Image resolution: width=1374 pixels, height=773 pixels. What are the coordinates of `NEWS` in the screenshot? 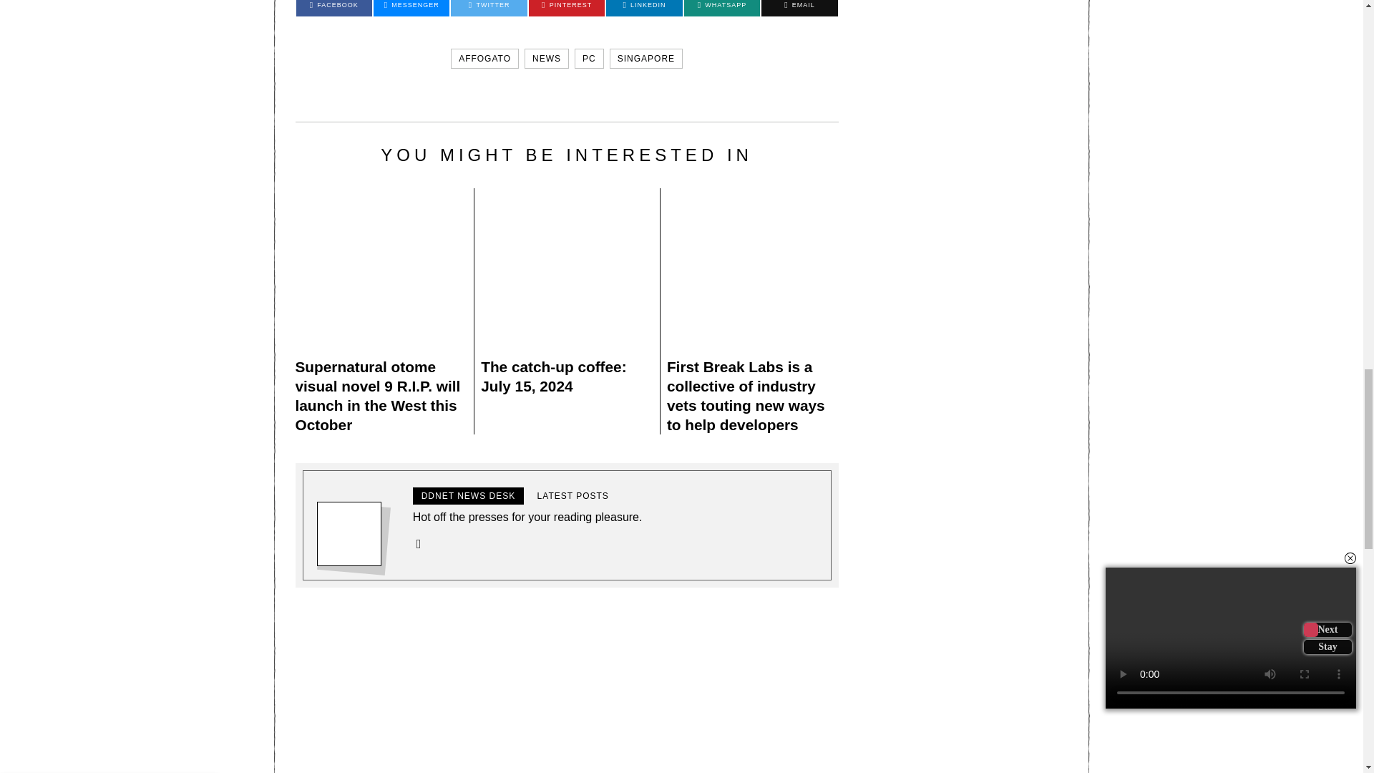 It's located at (547, 59).